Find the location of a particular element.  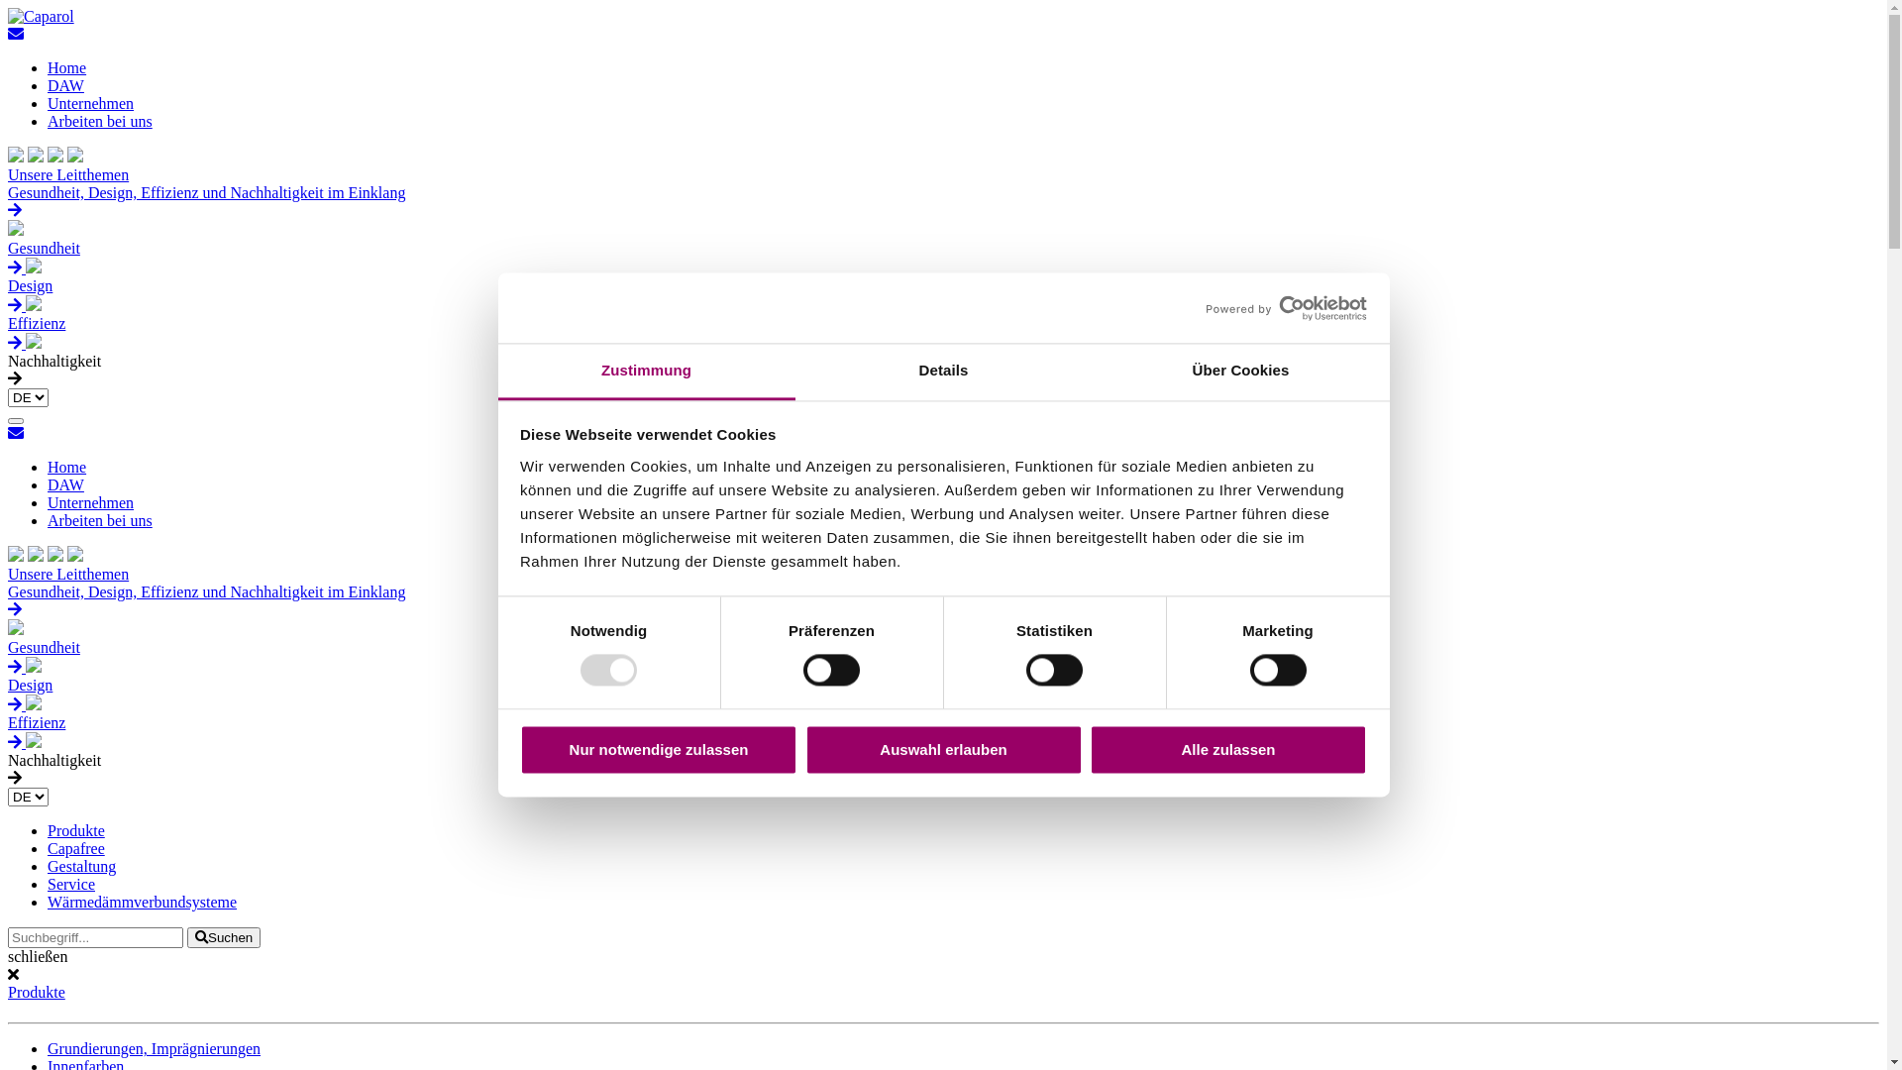

Gesundheit is located at coordinates (943, 250).